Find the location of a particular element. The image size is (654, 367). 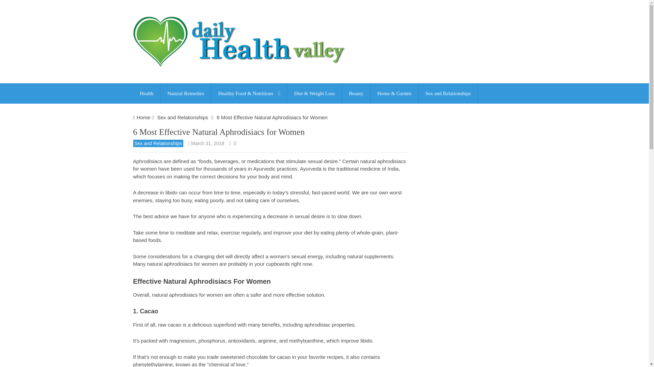

View all posts in Sex and Relationships is located at coordinates (158, 143).